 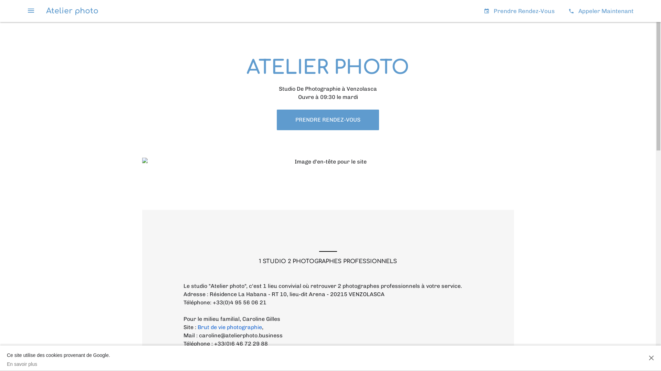 I want to click on Brut de vie photographie, so click(x=230, y=327).